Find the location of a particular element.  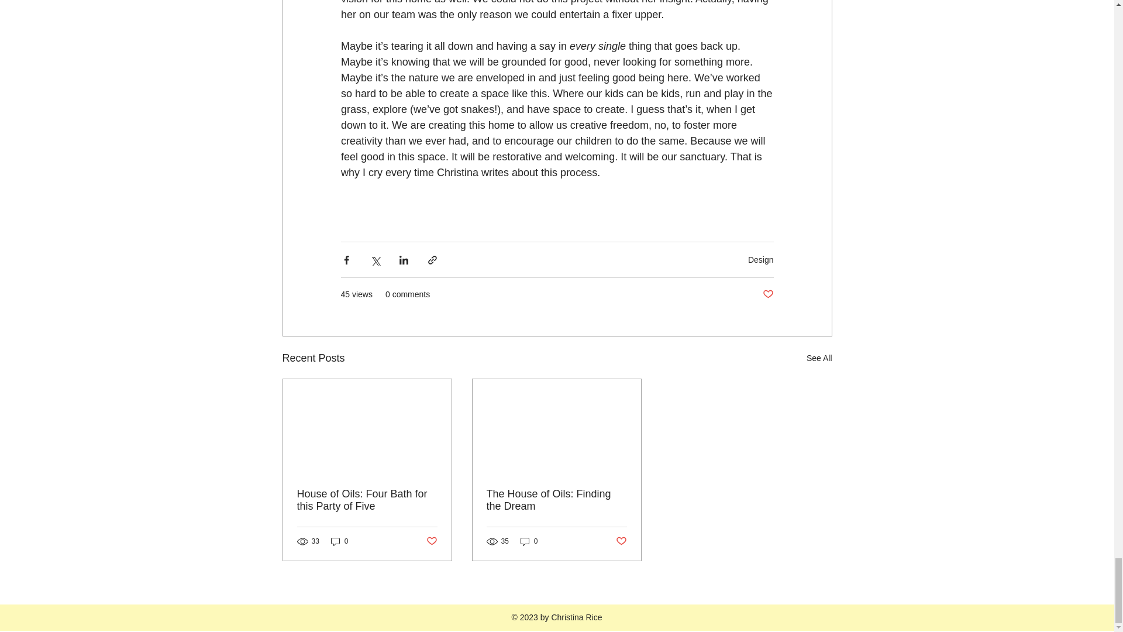

Design is located at coordinates (760, 260).